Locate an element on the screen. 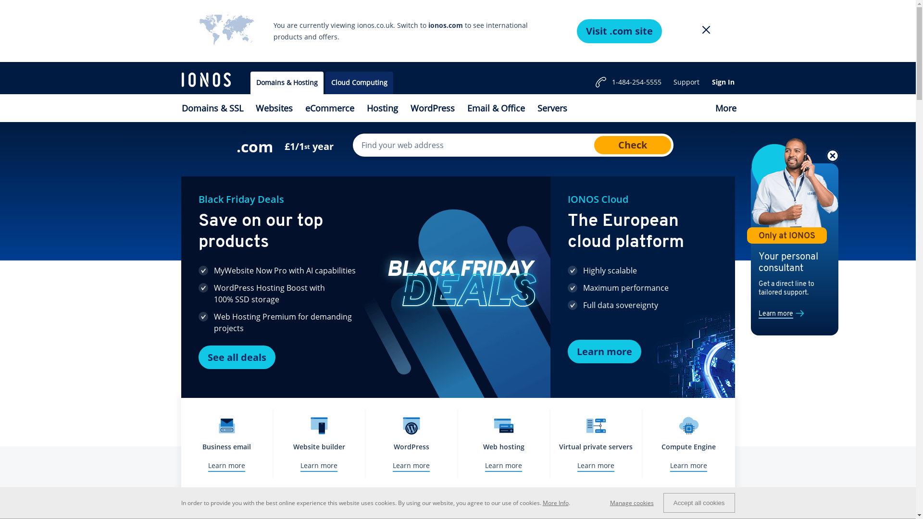  Check is located at coordinates (633, 145).